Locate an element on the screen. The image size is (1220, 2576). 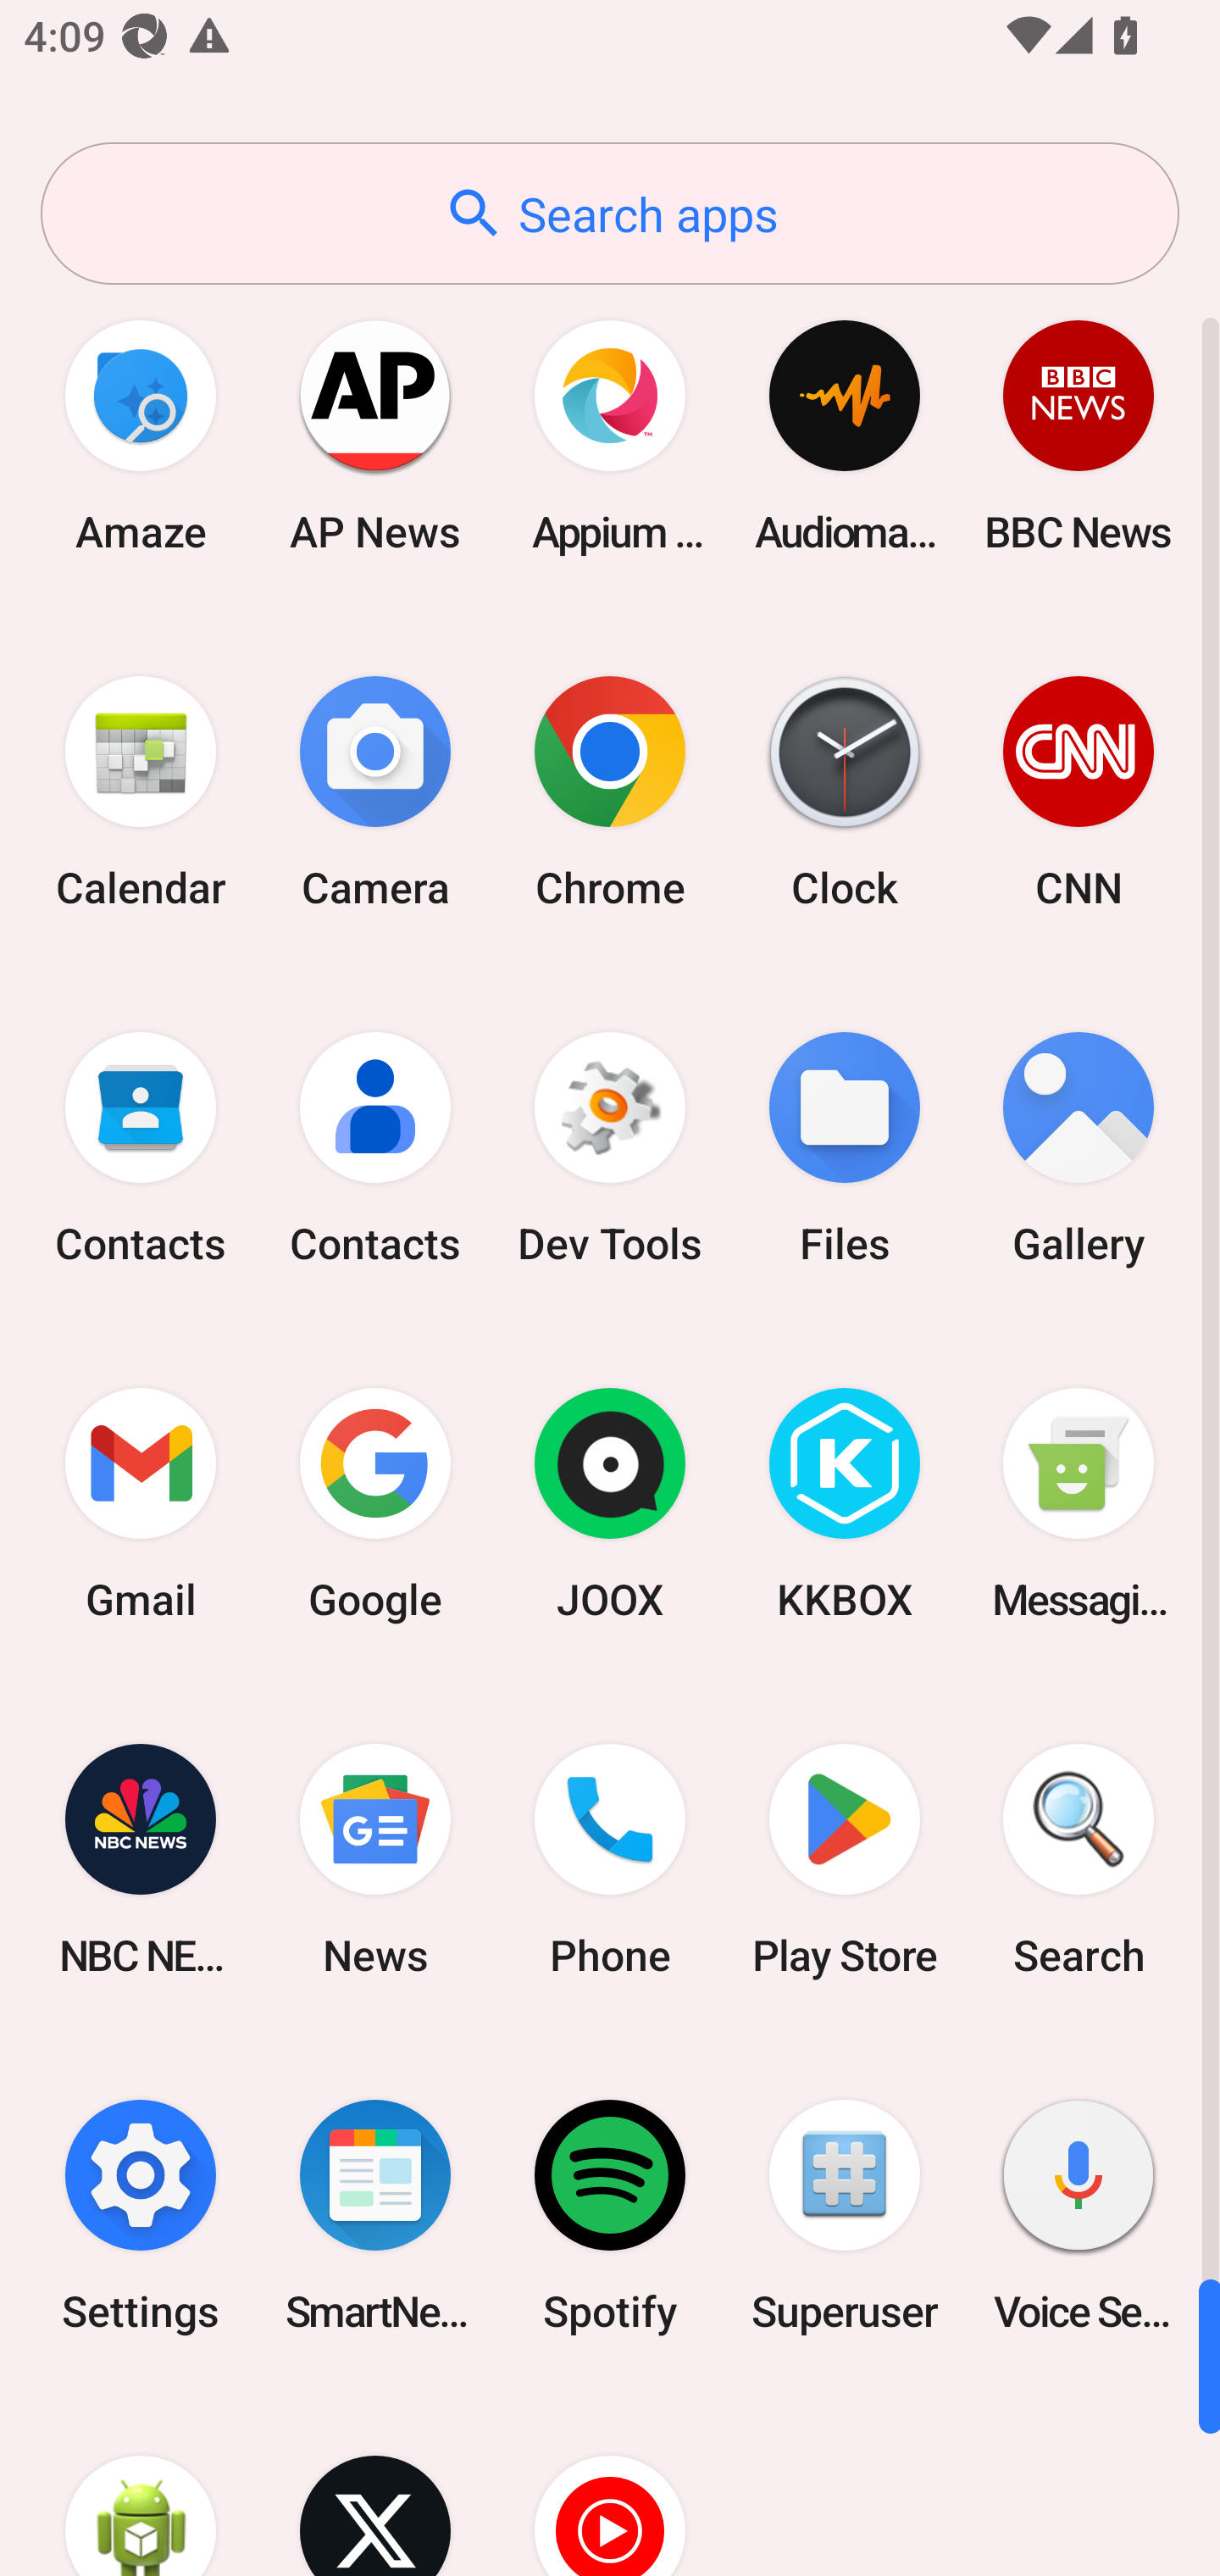
Gallery is located at coordinates (1079, 1149).